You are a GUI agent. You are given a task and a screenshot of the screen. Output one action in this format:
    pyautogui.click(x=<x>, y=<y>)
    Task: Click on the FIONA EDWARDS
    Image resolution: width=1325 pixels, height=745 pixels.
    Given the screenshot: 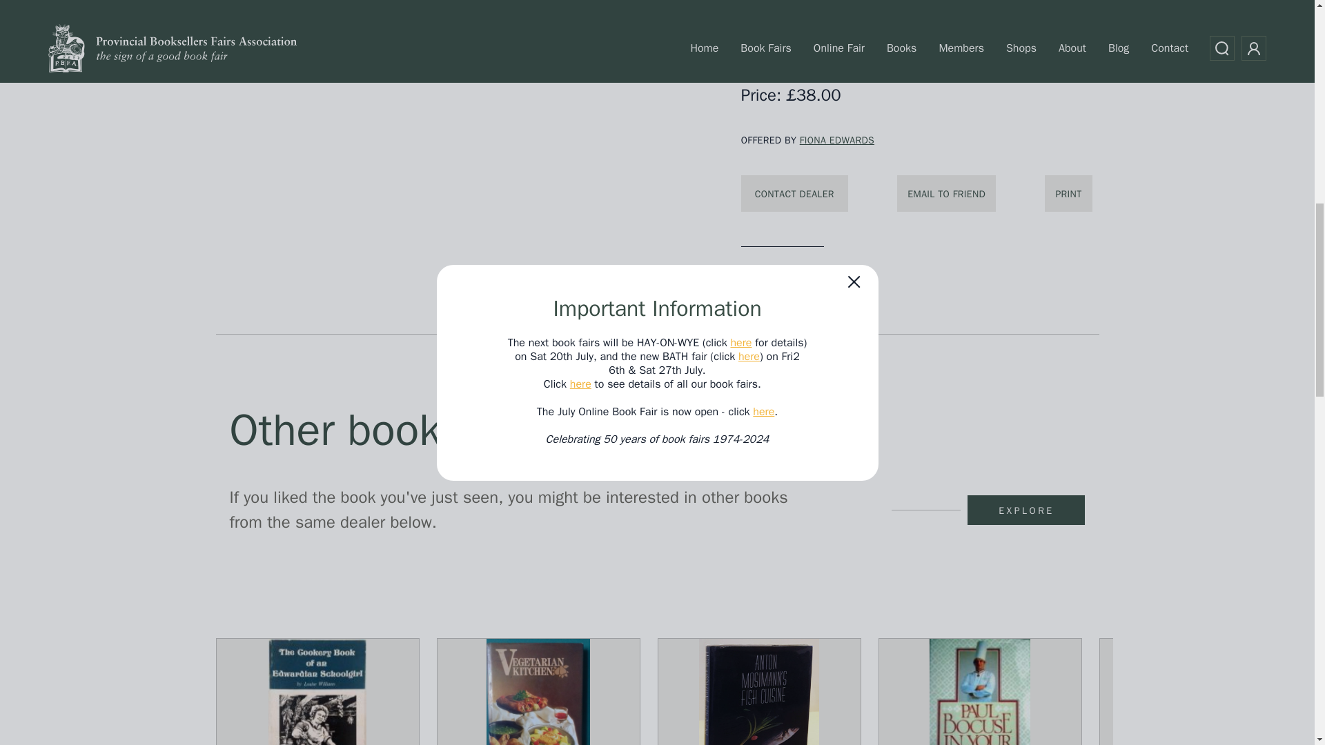 What is the action you would take?
    pyautogui.click(x=837, y=140)
    